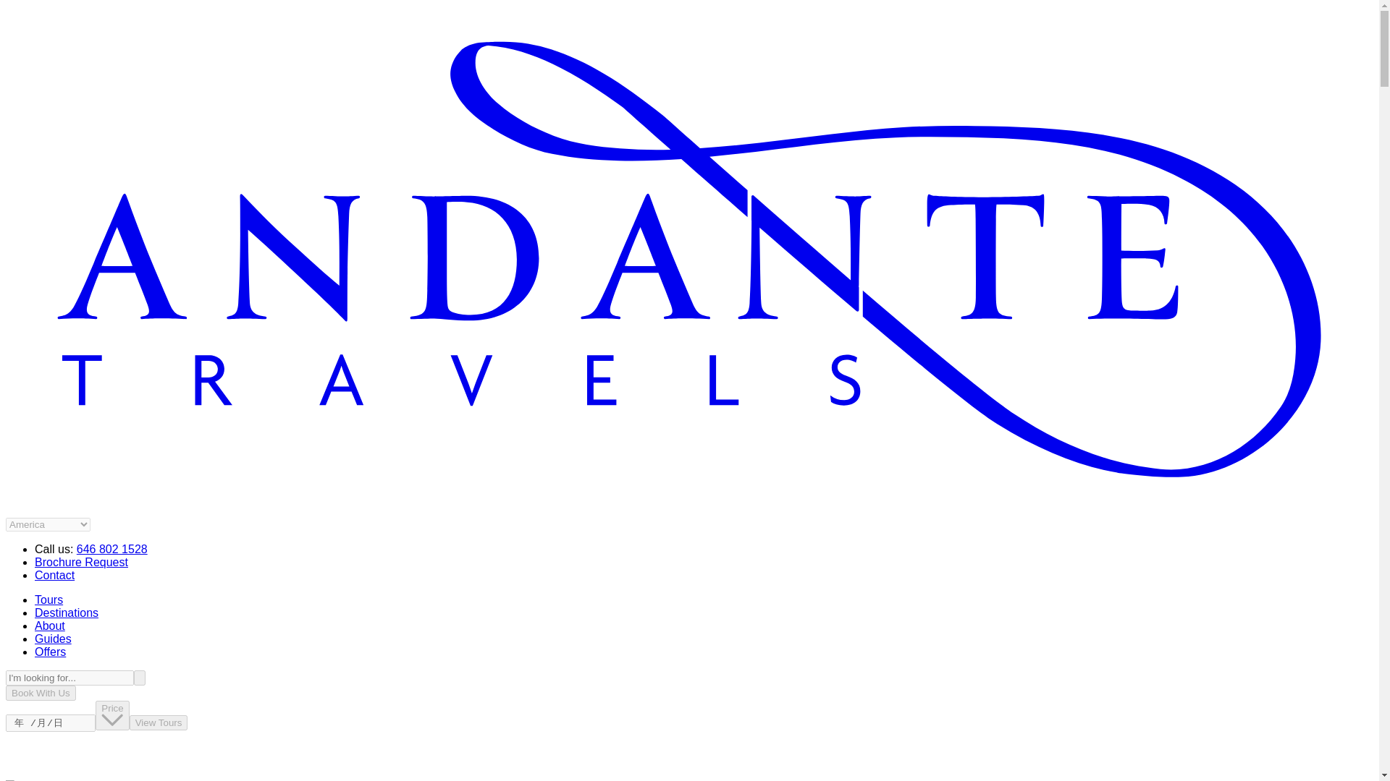 The height and width of the screenshot is (781, 1390). Describe the element at coordinates (49, 599) in the screenshot. I see `Tours` at that location.